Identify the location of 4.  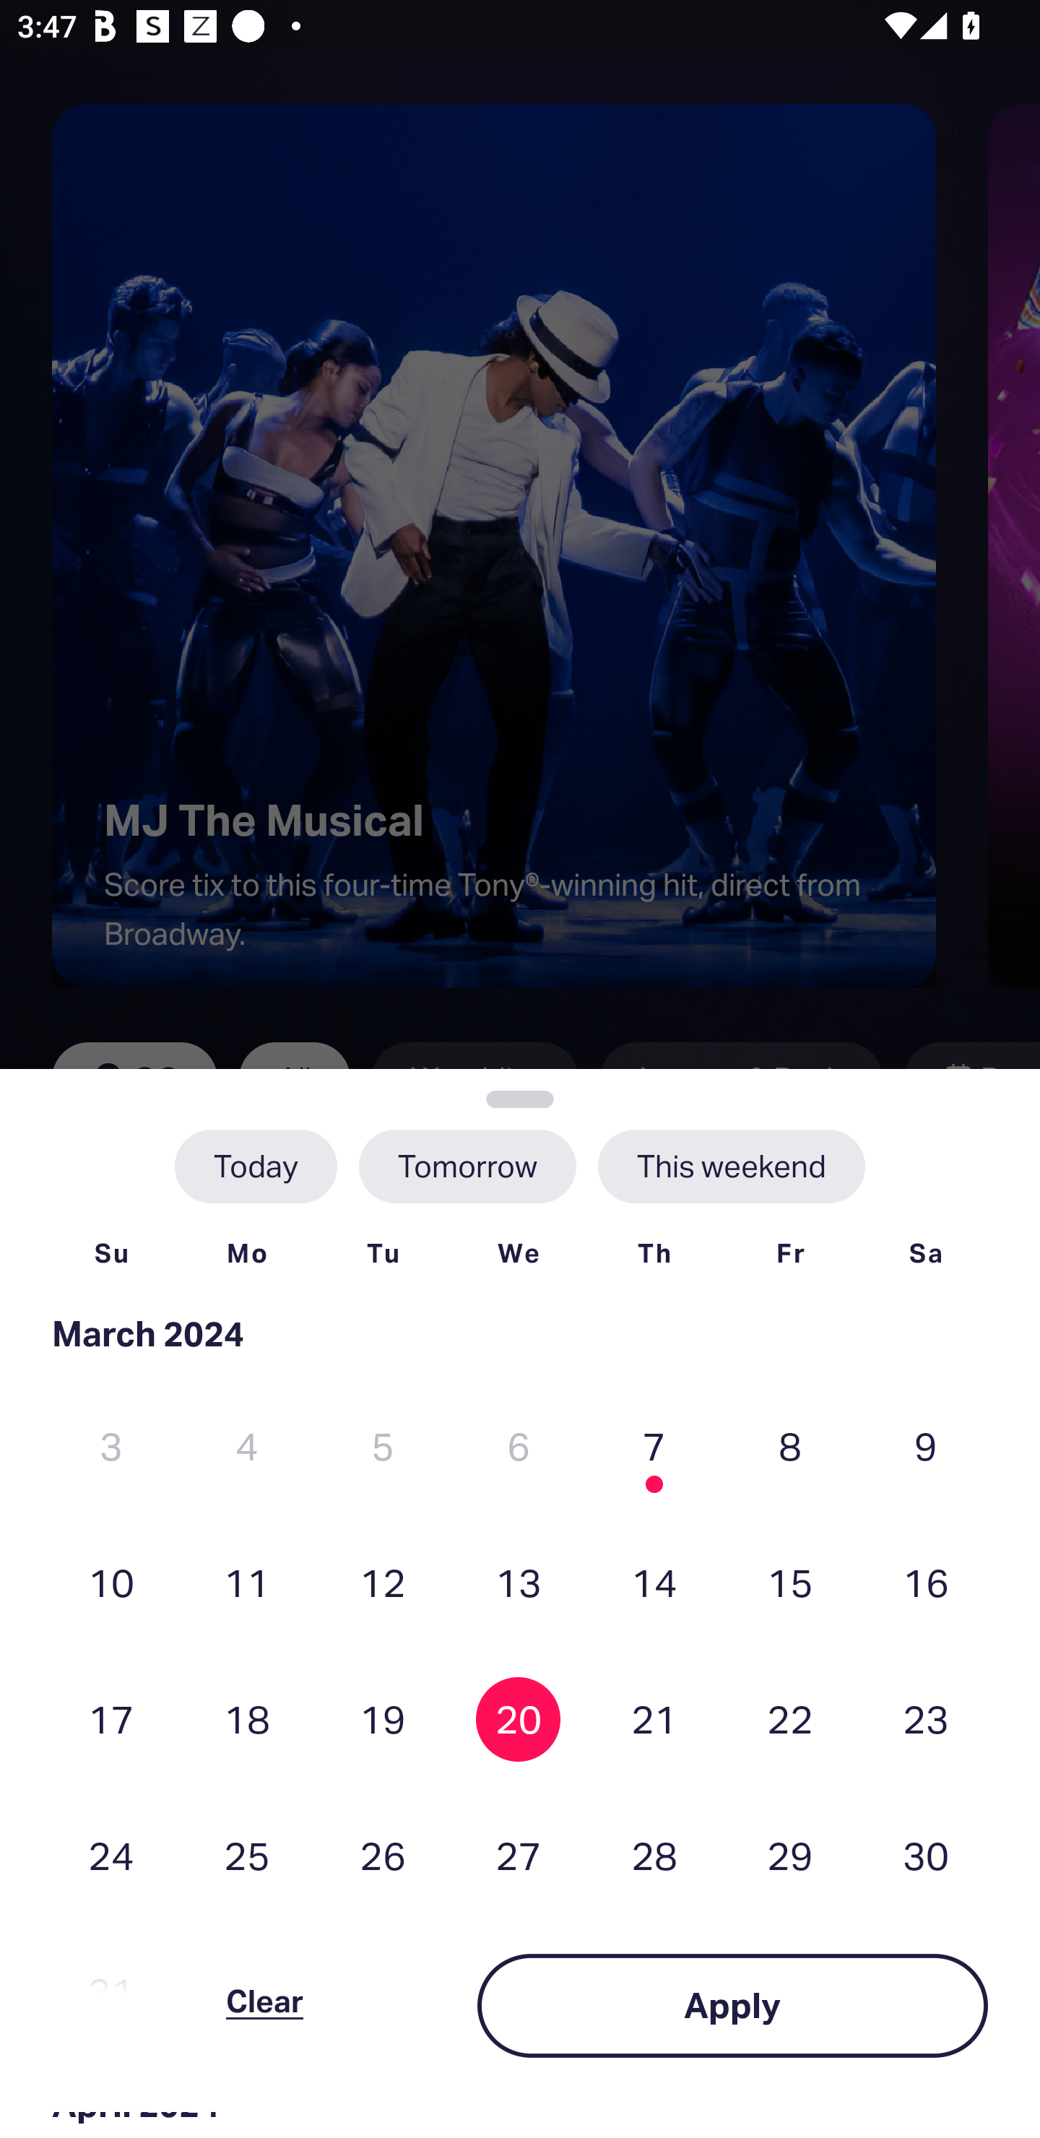
(247, 1446).